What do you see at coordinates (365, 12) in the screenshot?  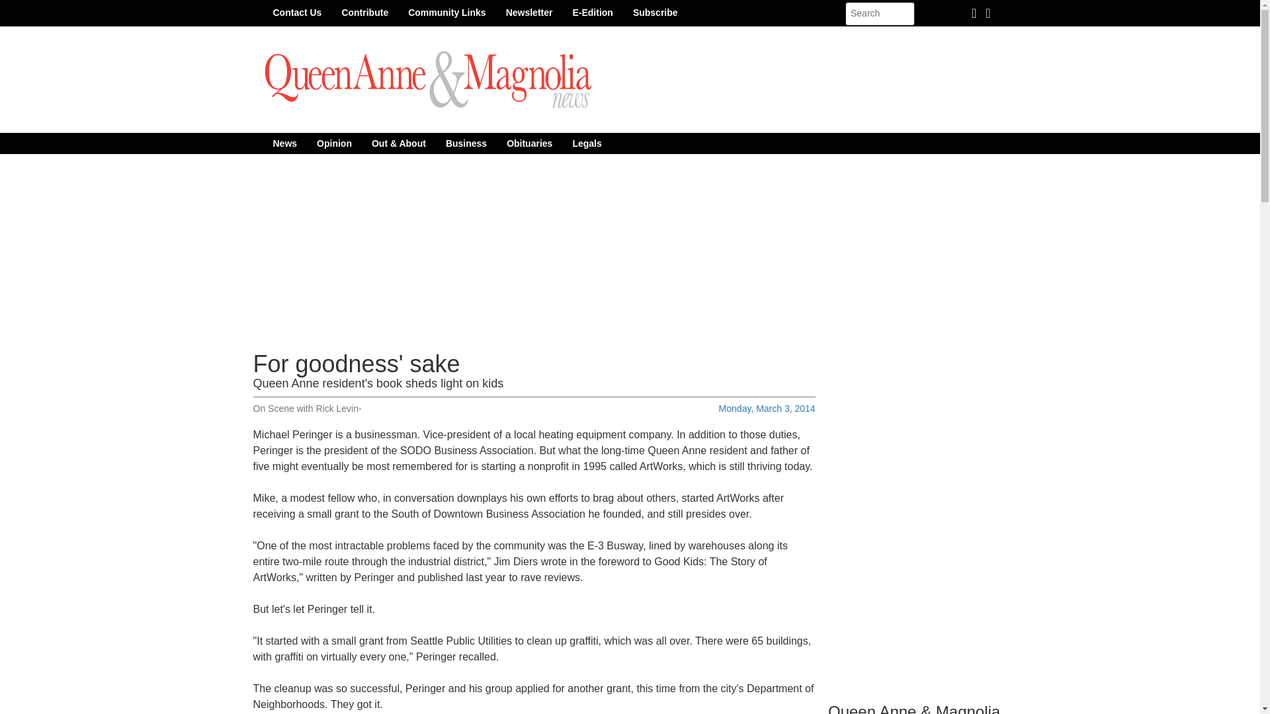 I see `Contribute` at bounding box center [365, 12].